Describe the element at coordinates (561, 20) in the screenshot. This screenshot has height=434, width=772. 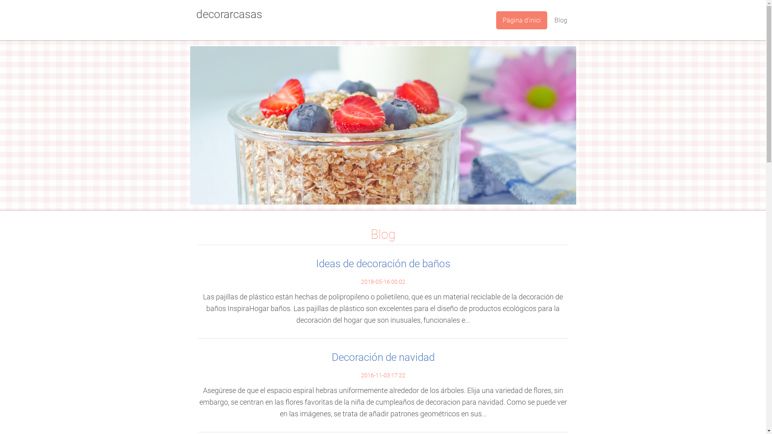
I see `Blog` at that location.